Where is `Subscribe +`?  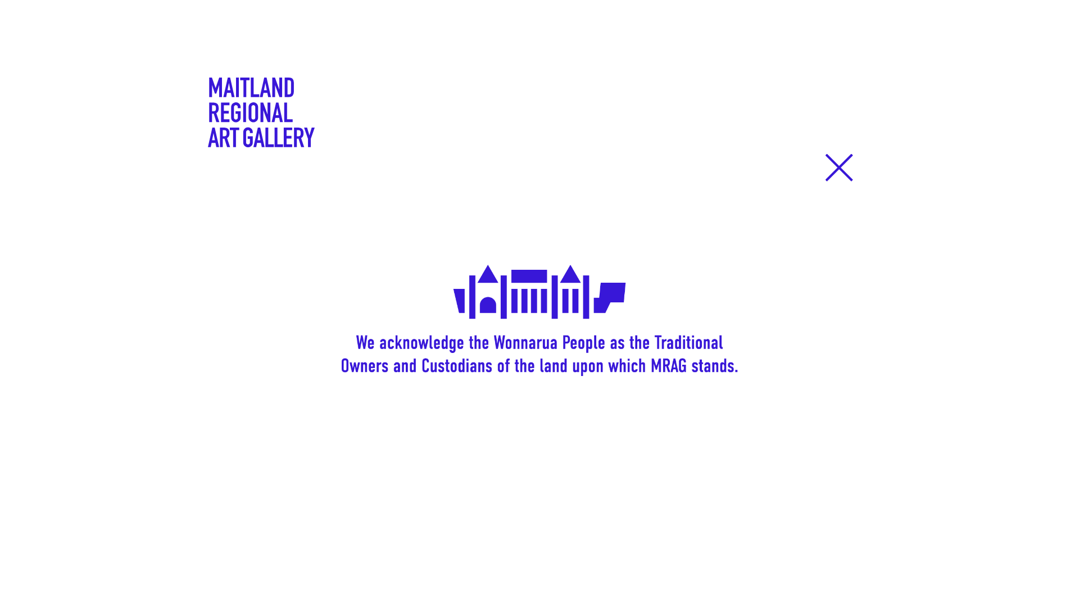
Subscribe + is located at coordinates (738, 561).